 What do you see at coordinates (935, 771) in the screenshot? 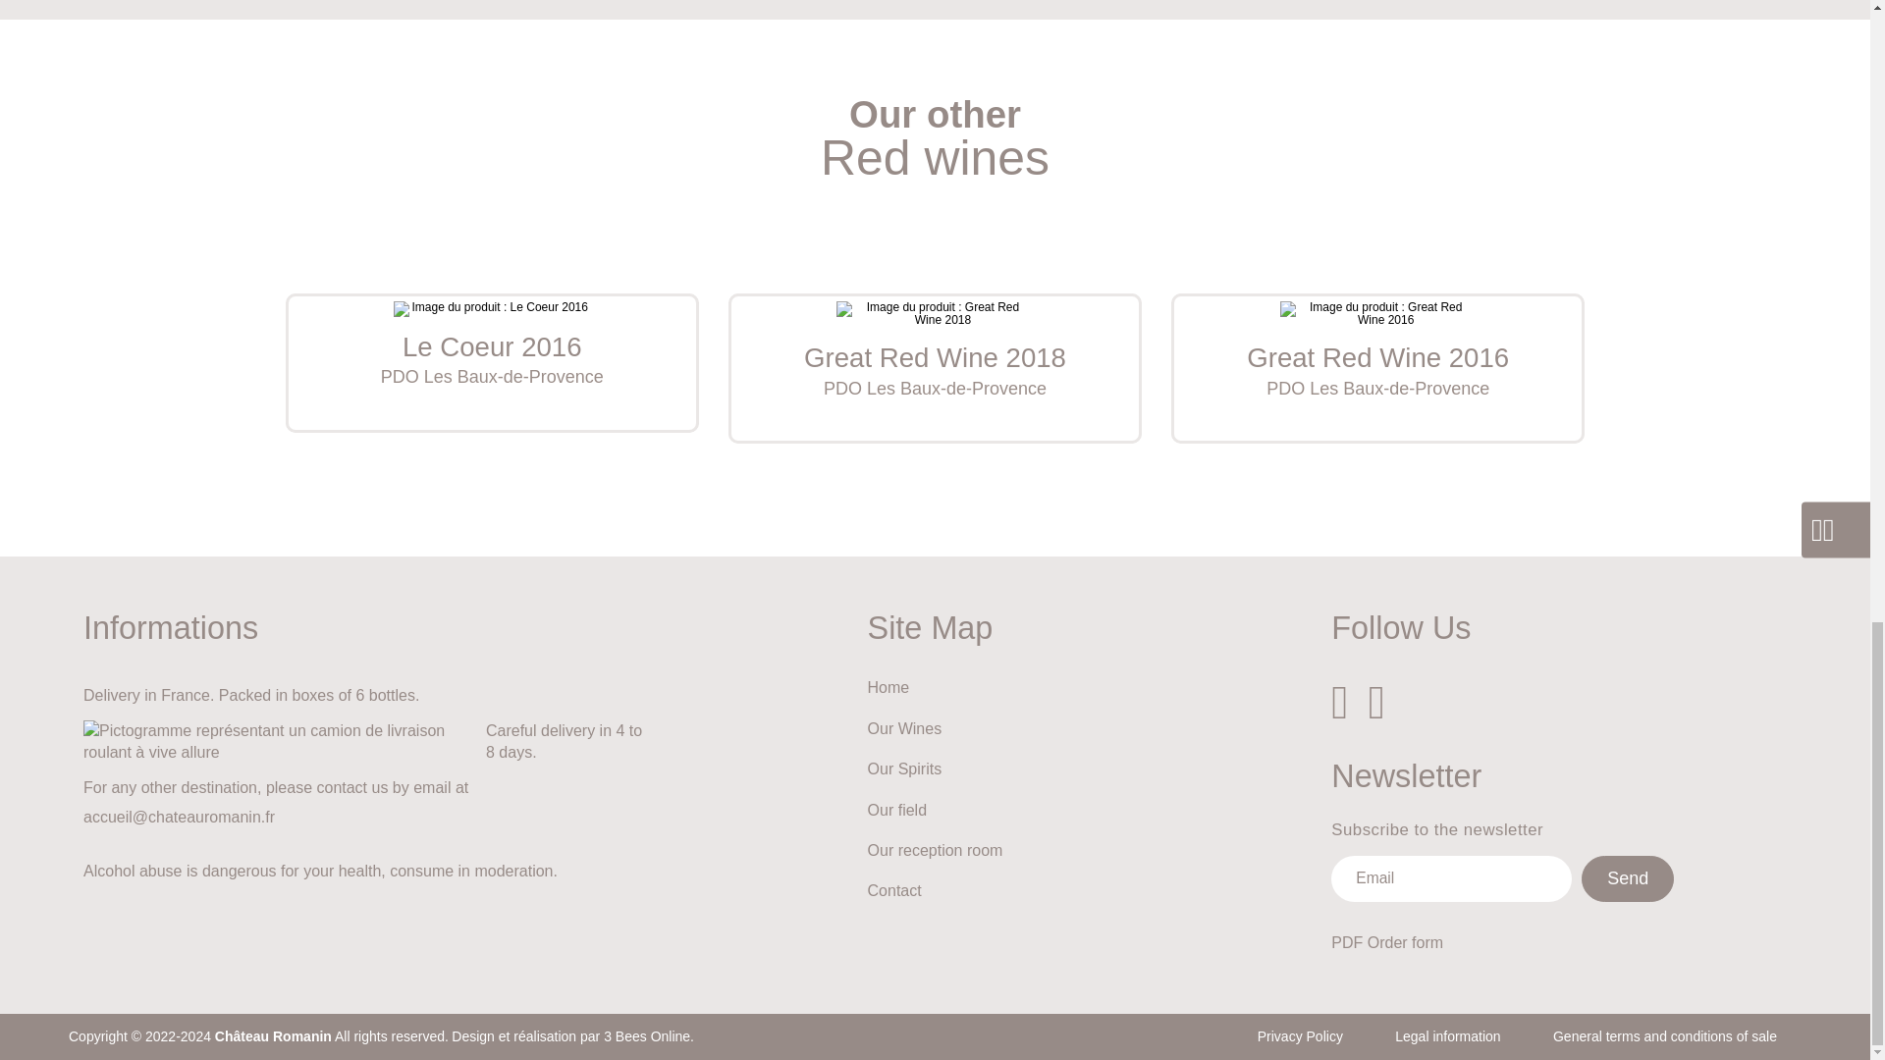
I see `Send` at bounding box center [935, 771].